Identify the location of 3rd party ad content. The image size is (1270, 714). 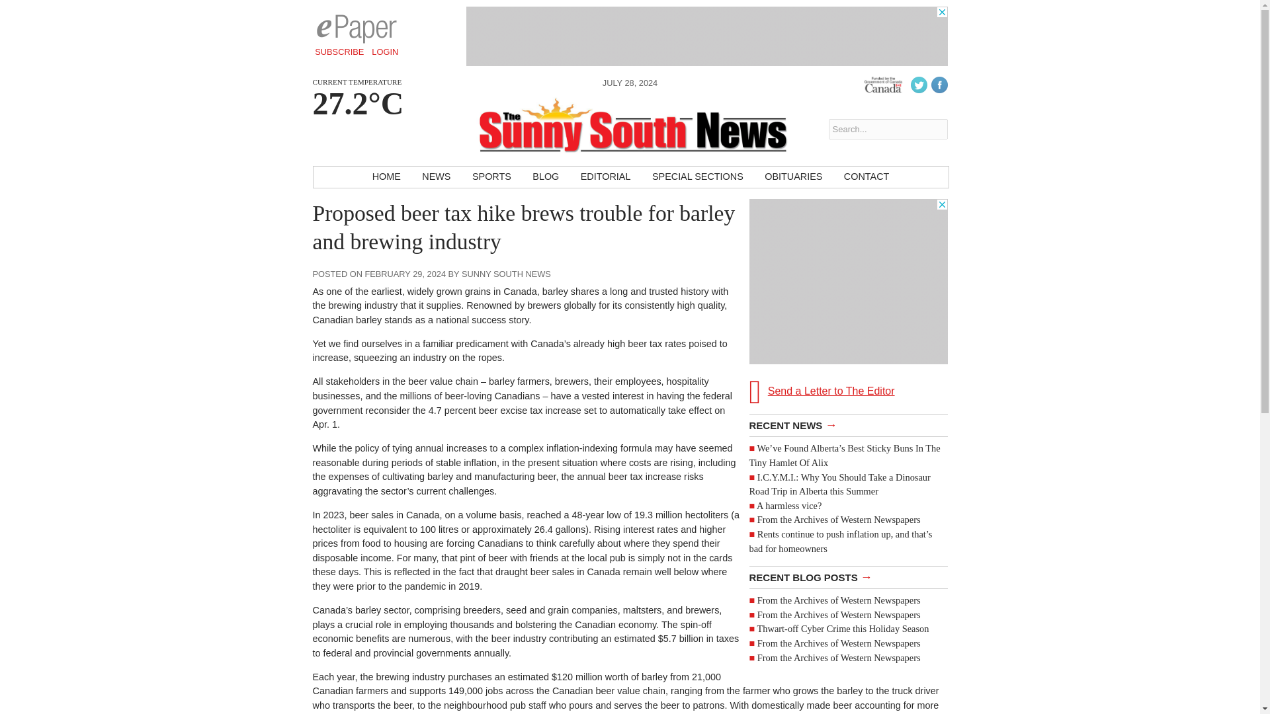
(848, 282).